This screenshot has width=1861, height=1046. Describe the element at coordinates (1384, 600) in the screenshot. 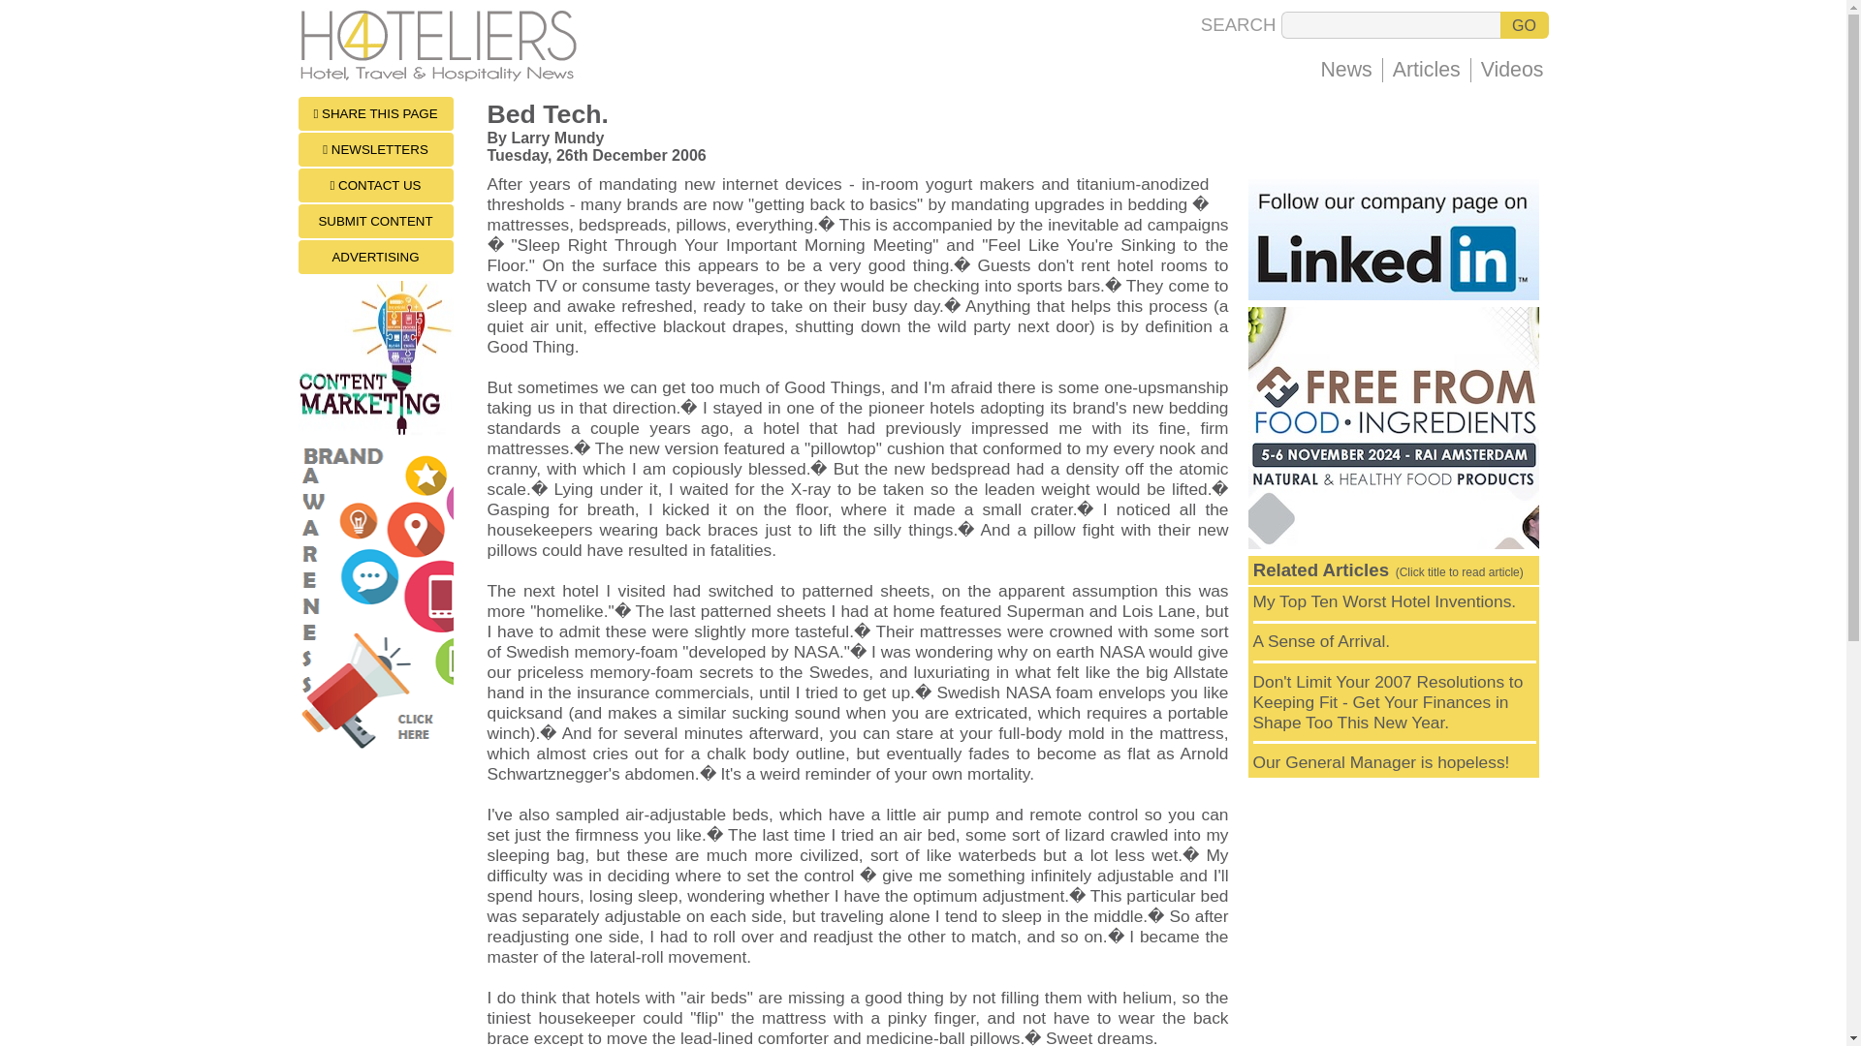

I see `My Top Ten Worst Hotel Inventions.` at that location.